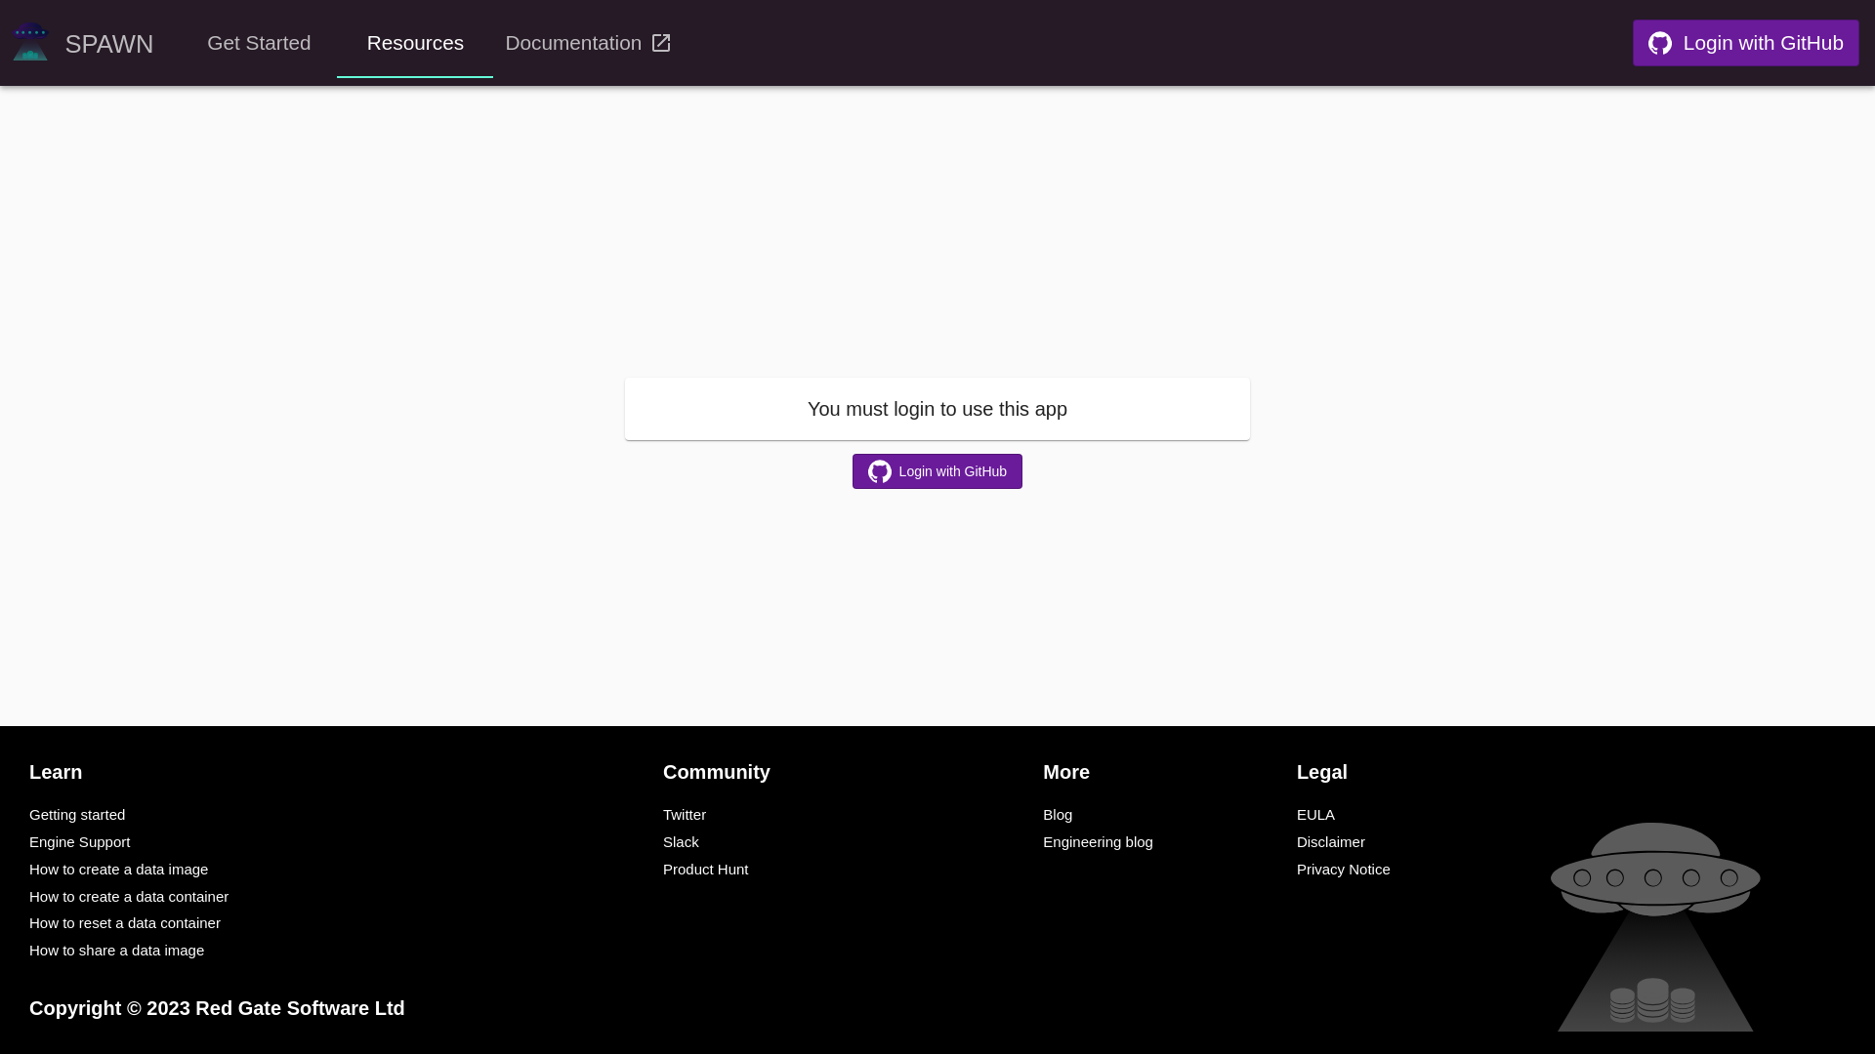 This screenshot has height=1054, width=1875. What do you see at coordinates (1316, 814) in the screenshot?
I see `EULA` at bounding box center [1316, 814].